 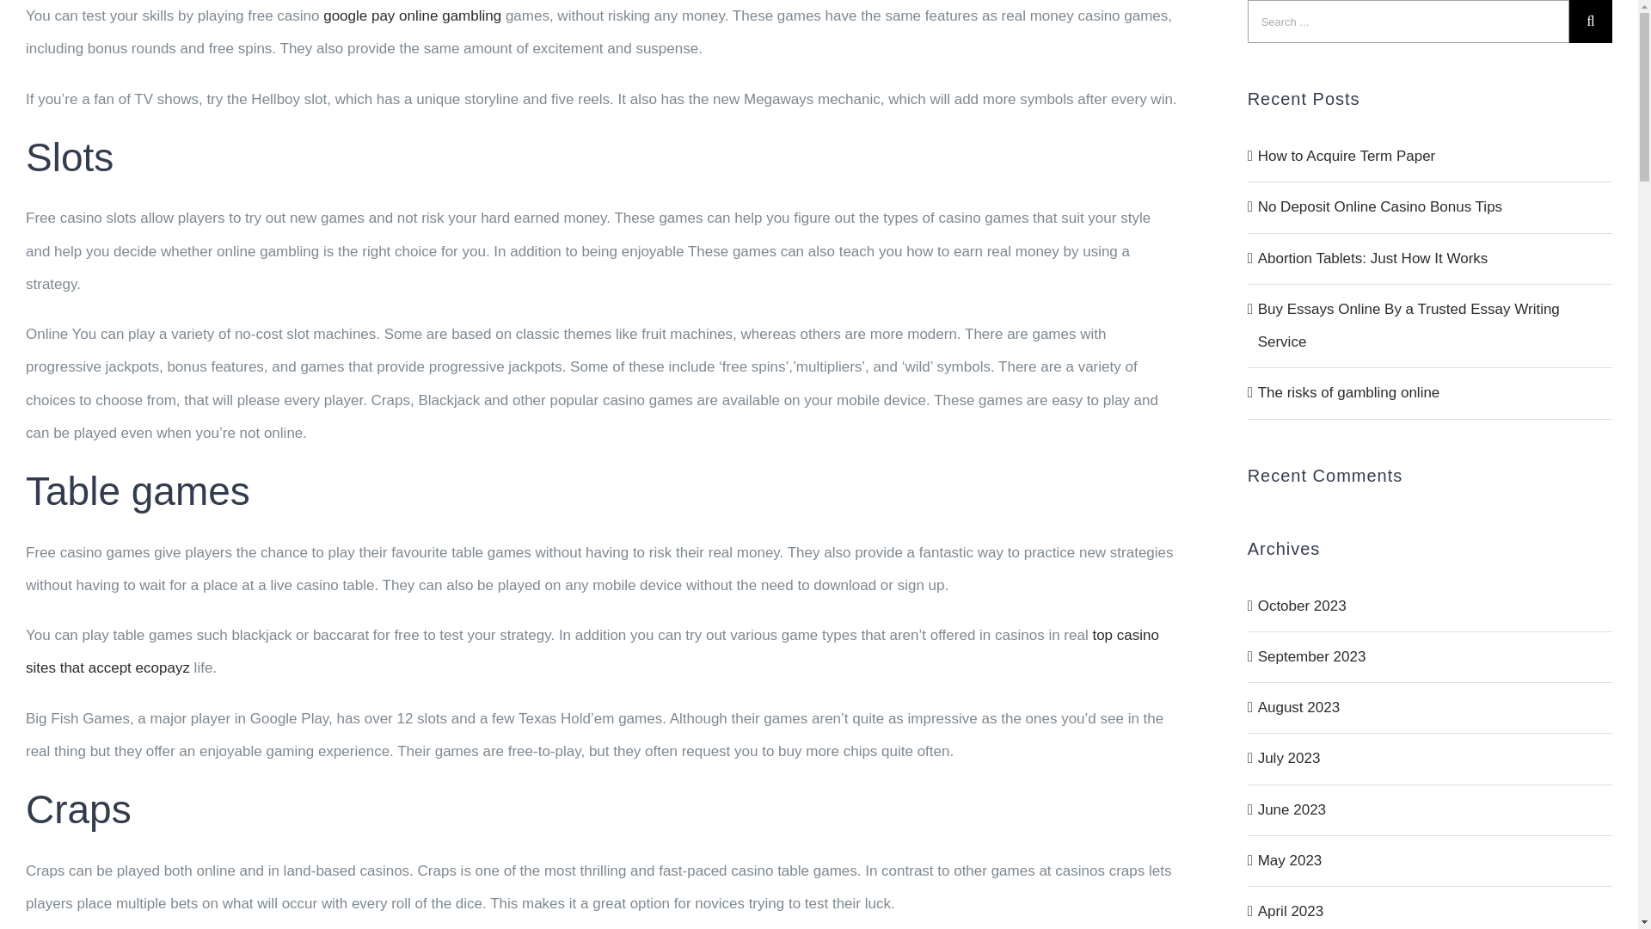 I want to click on April 2023, so click(x=1291, y=911).